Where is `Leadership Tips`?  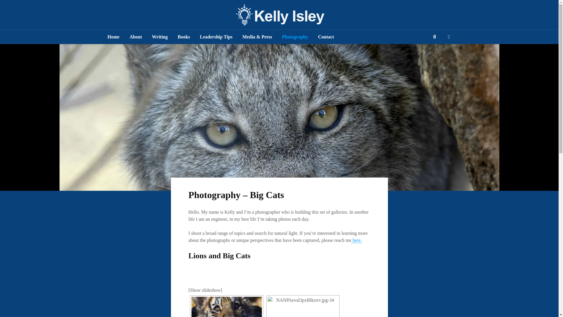 Leadership Tips is located at coordinates (216, 37).